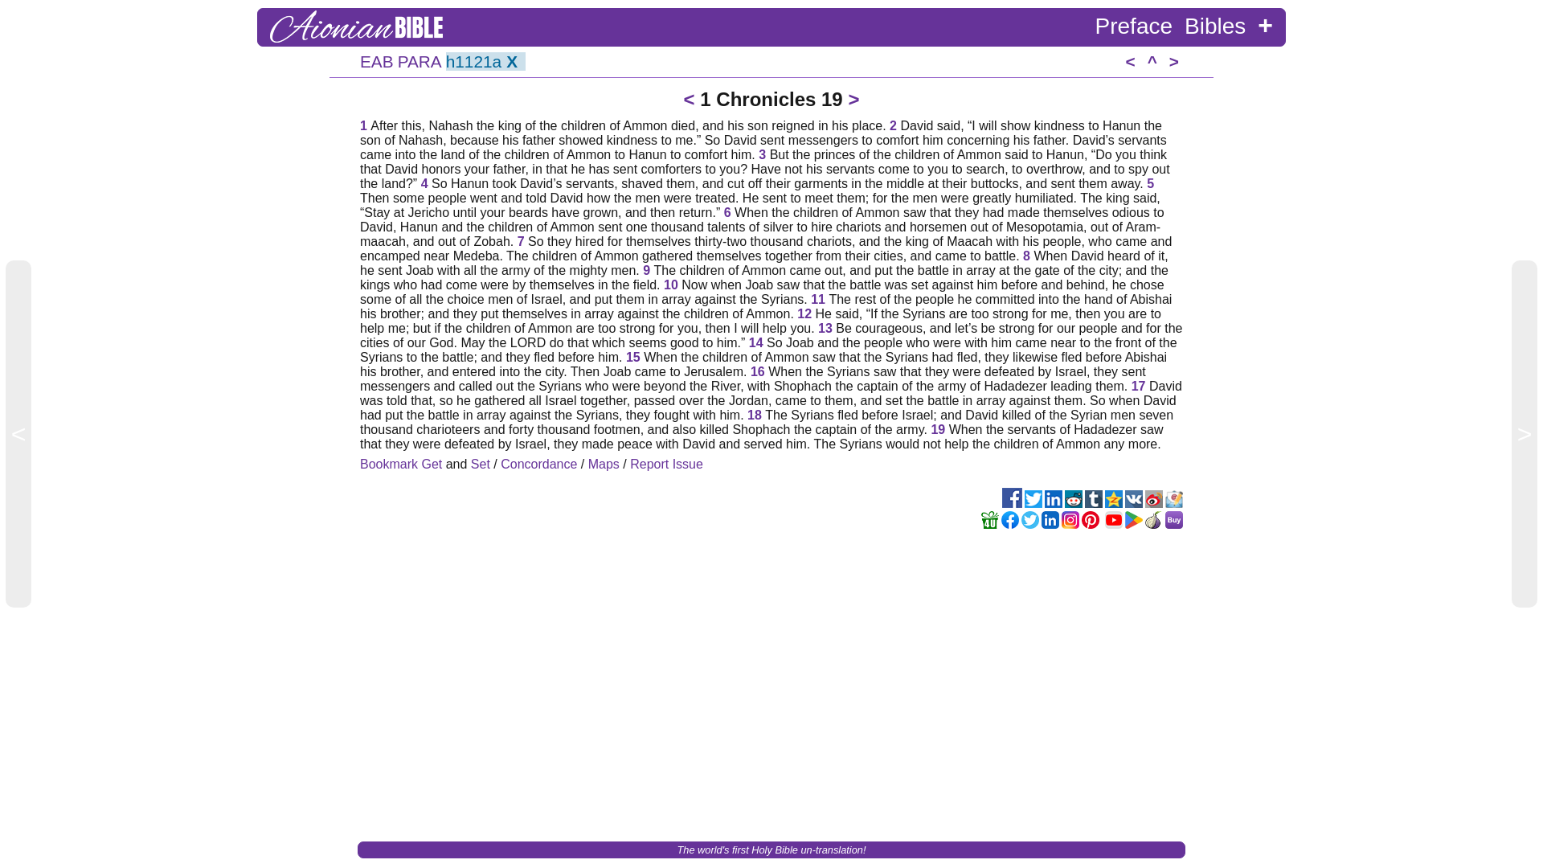 Image resolution: width=1543 pixels, height=868 pixels. What do you see at coordinates (420, 61) in the screenshot?
I see `Read and Study Parallel Bible` at bounding box center [420, 61].